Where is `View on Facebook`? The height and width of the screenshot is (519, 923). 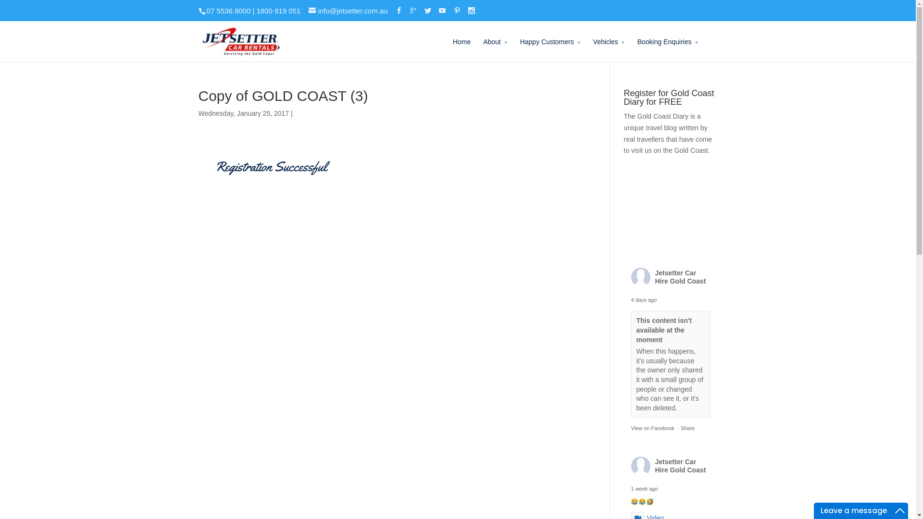 View on Facebook is located at coordinates (652, 428).